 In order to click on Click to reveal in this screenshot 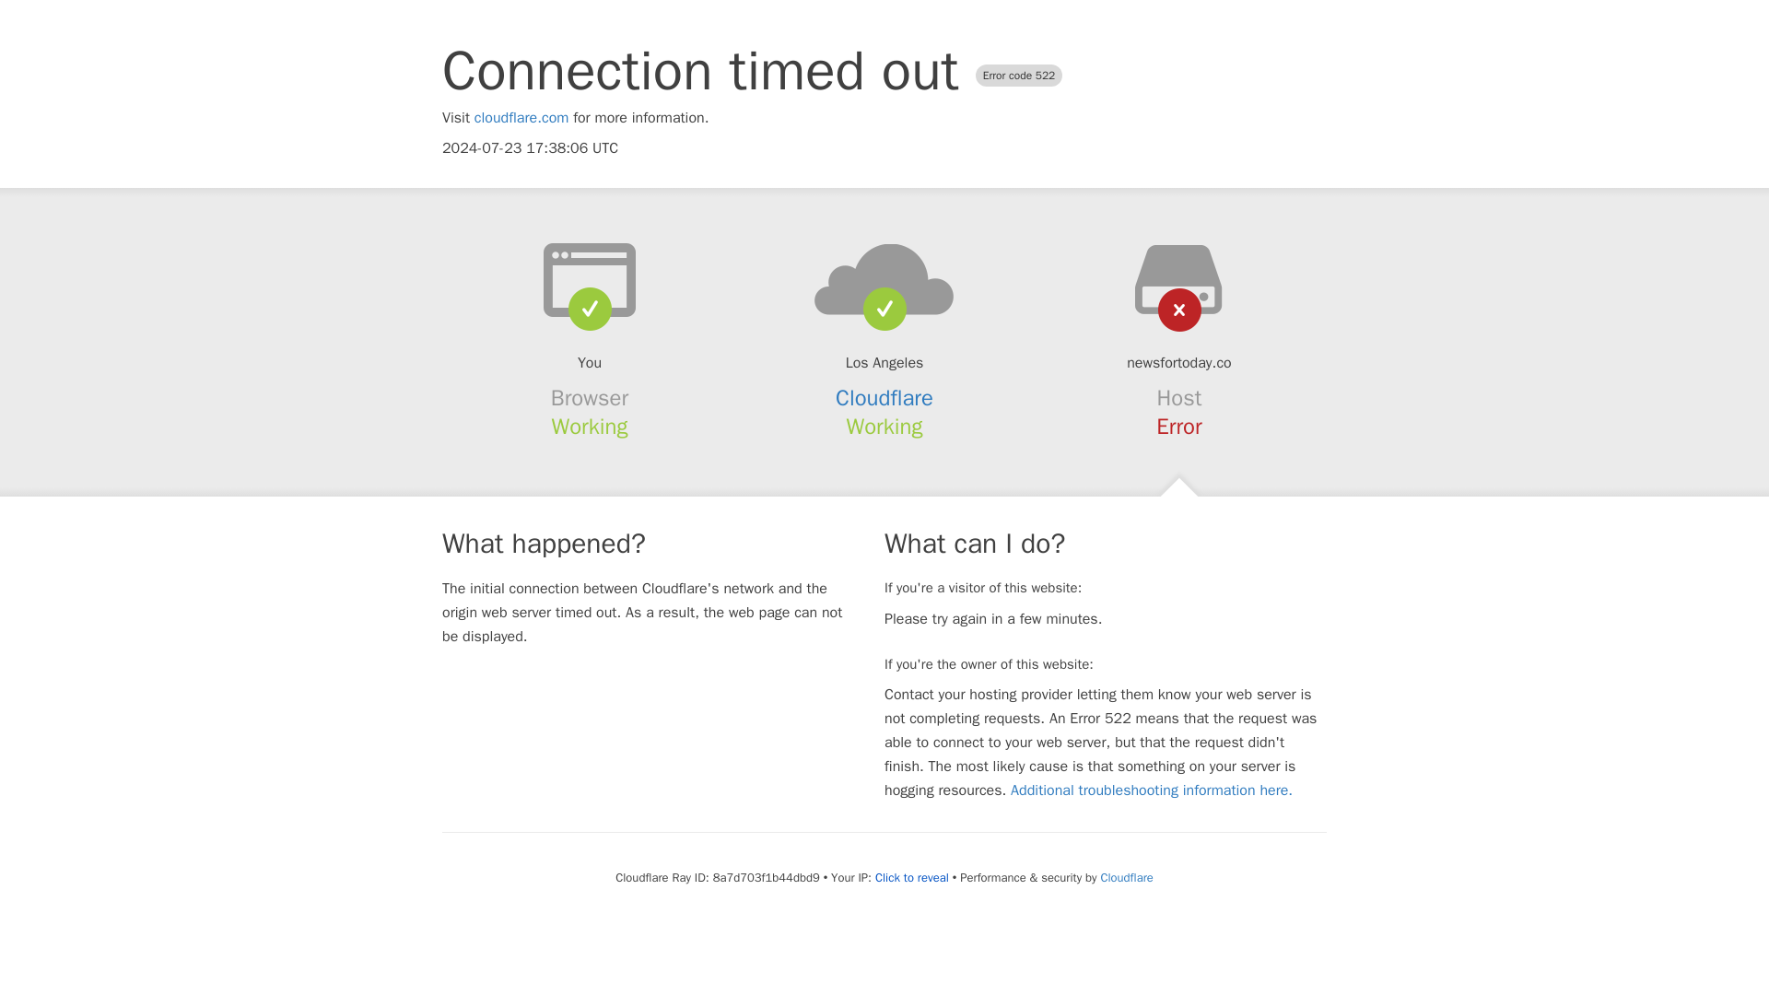, I will do `click(912, 877)`.